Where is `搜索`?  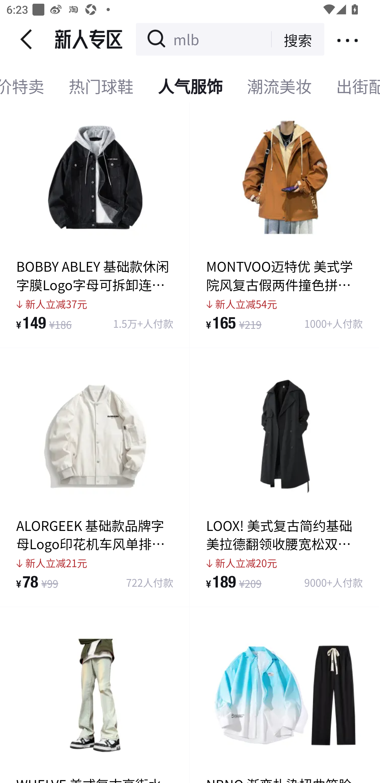 搜索 is located at coordinates (292, 39).